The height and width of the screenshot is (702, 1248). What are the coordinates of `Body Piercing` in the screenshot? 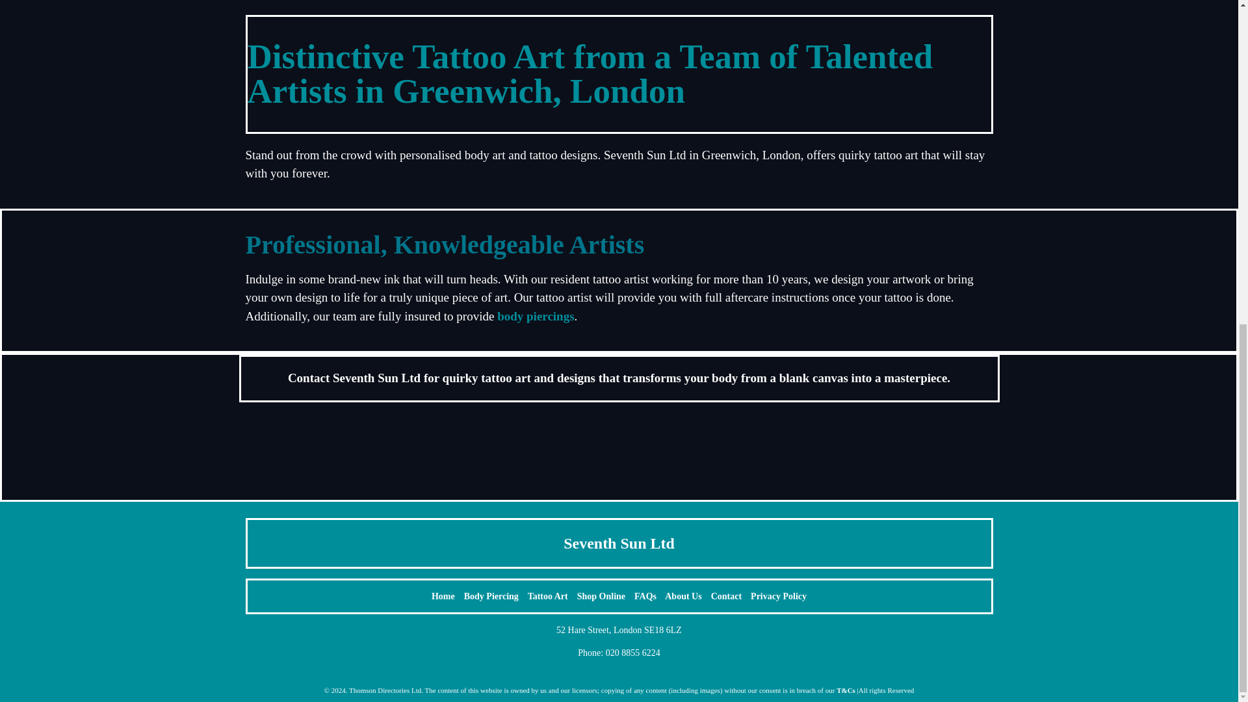 It's located at (491, 596).